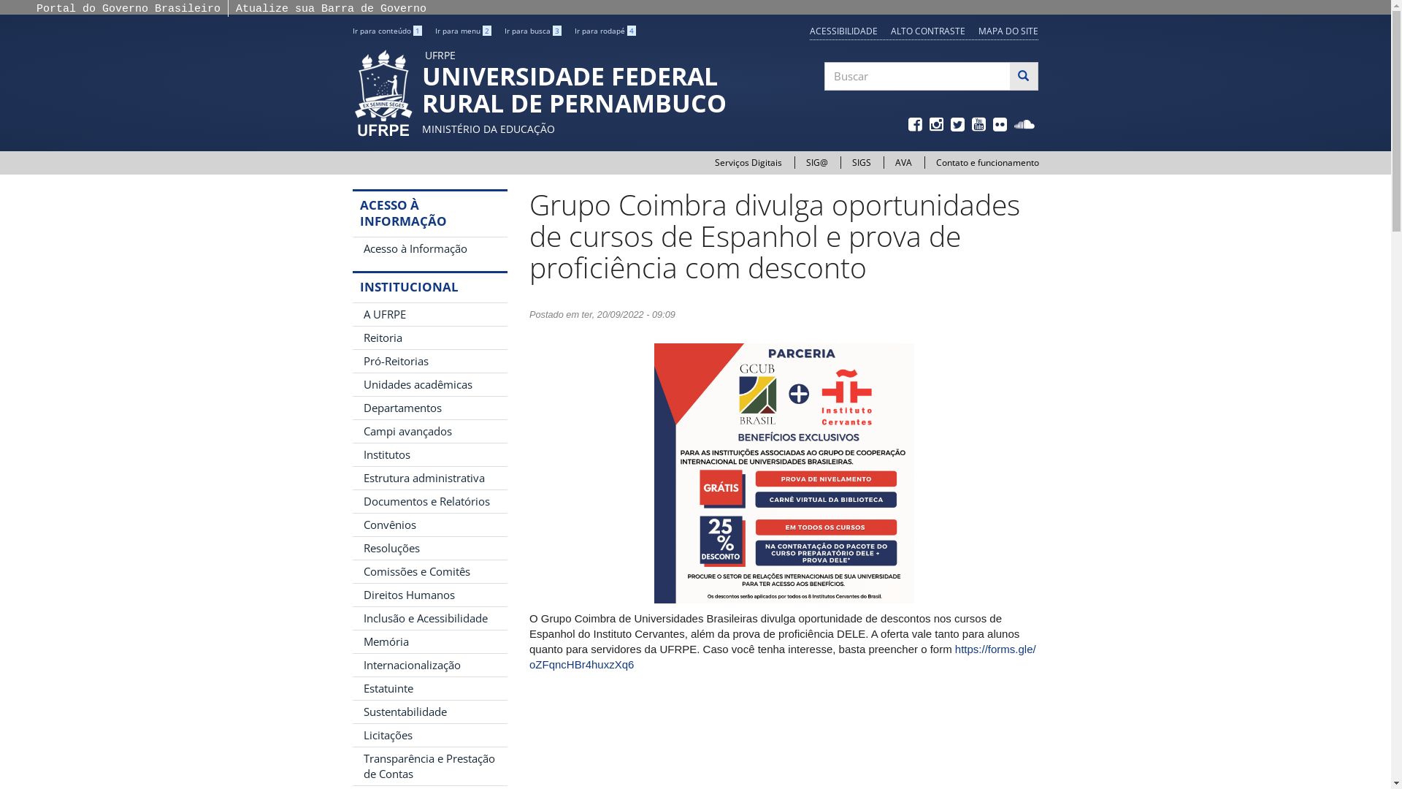  Describe the element at coordinates (825, 105) in the screenshot. I see `Buscar` at that location.